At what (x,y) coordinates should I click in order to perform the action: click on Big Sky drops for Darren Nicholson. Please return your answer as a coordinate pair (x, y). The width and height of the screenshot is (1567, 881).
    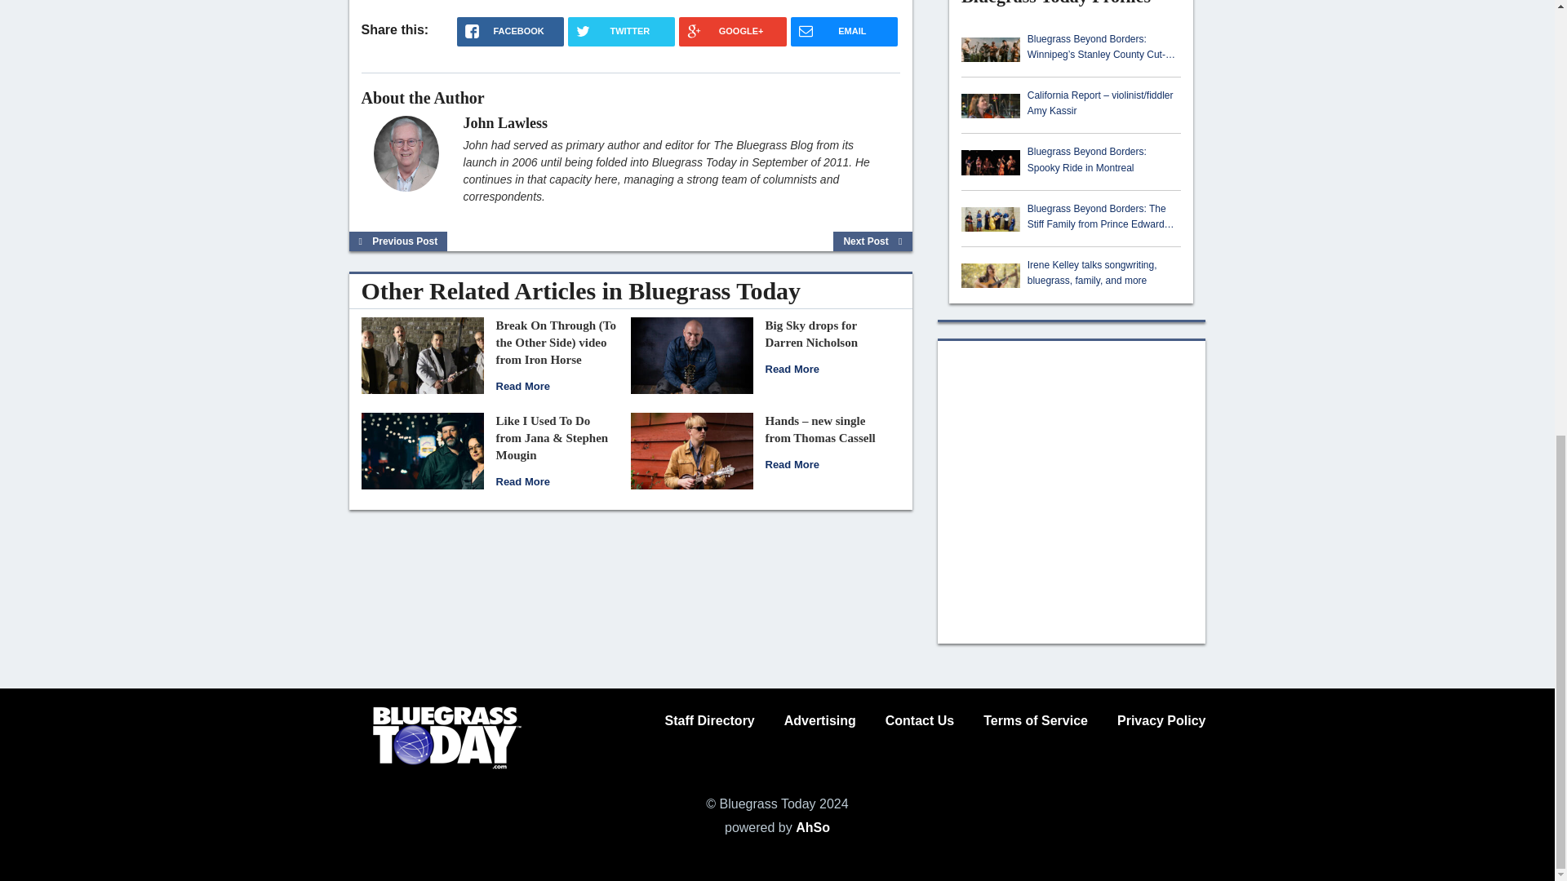
    Looking at the image, I should click on (690, 354).